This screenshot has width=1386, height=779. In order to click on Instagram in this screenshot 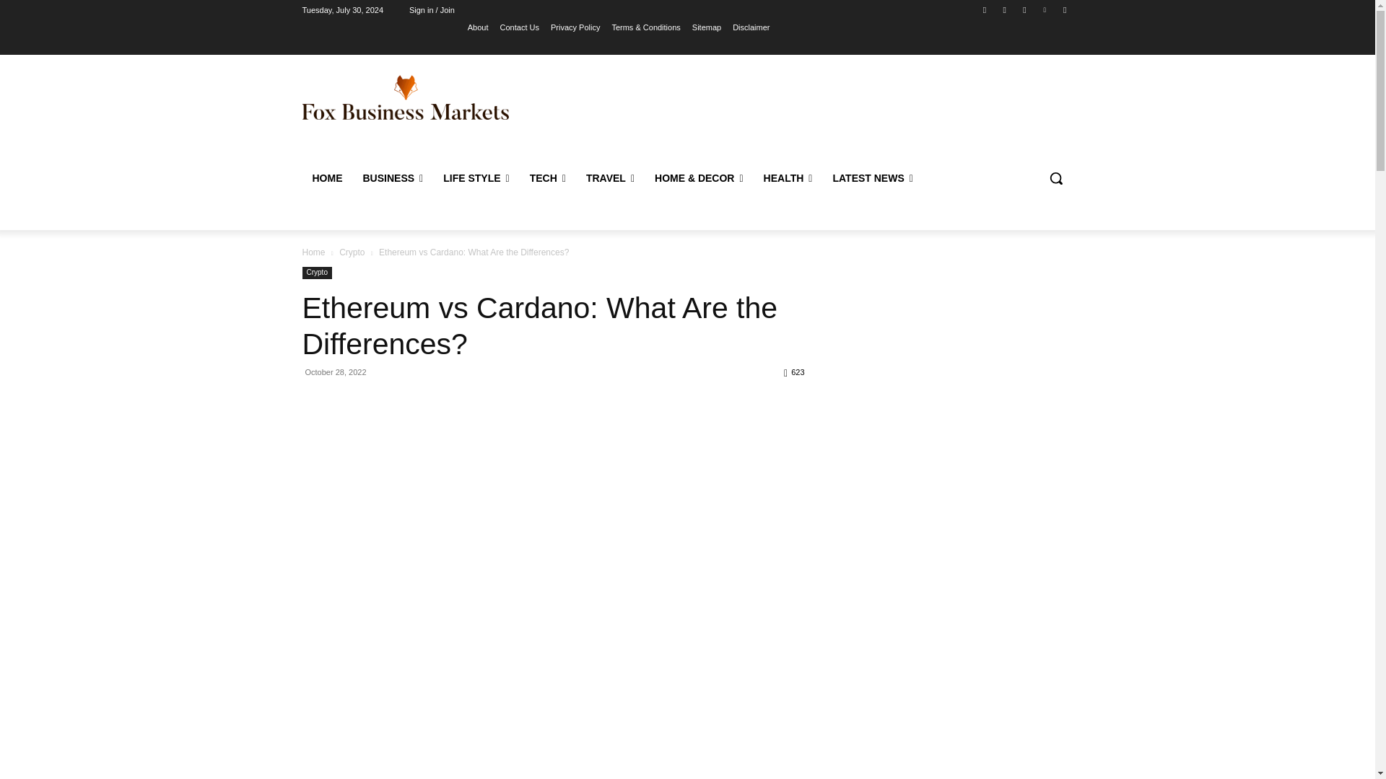, I will do `click(1005, 9)`.